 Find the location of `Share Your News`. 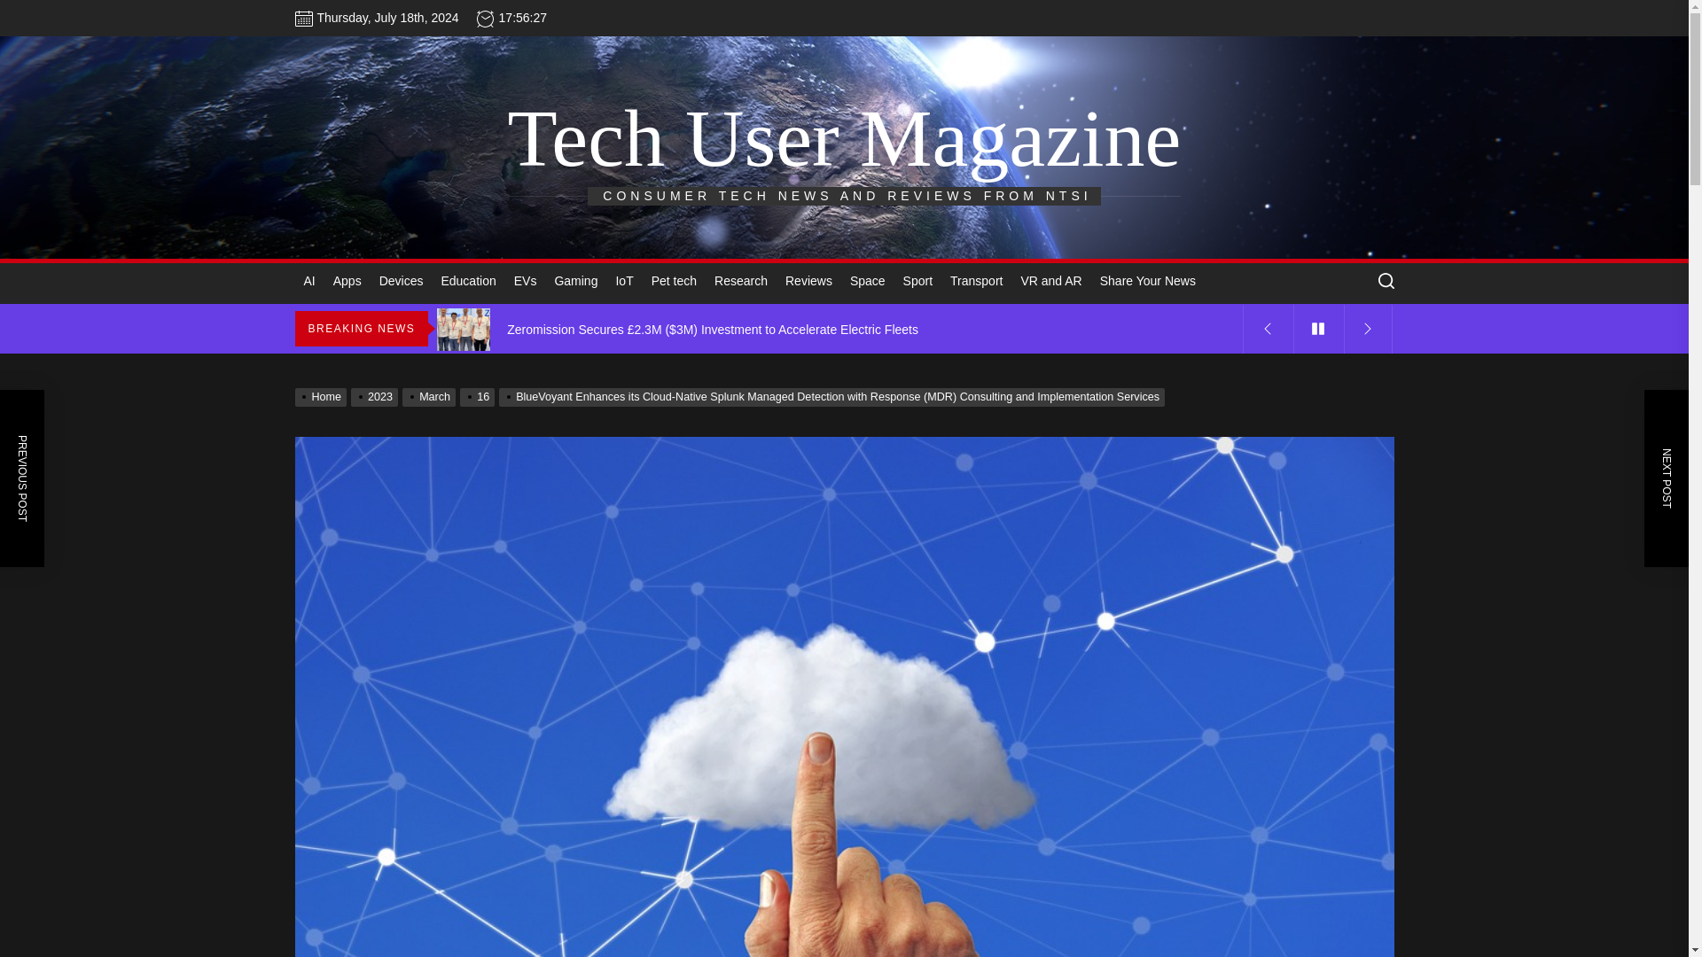

Share Your News is located at coordinates (1147, 281).